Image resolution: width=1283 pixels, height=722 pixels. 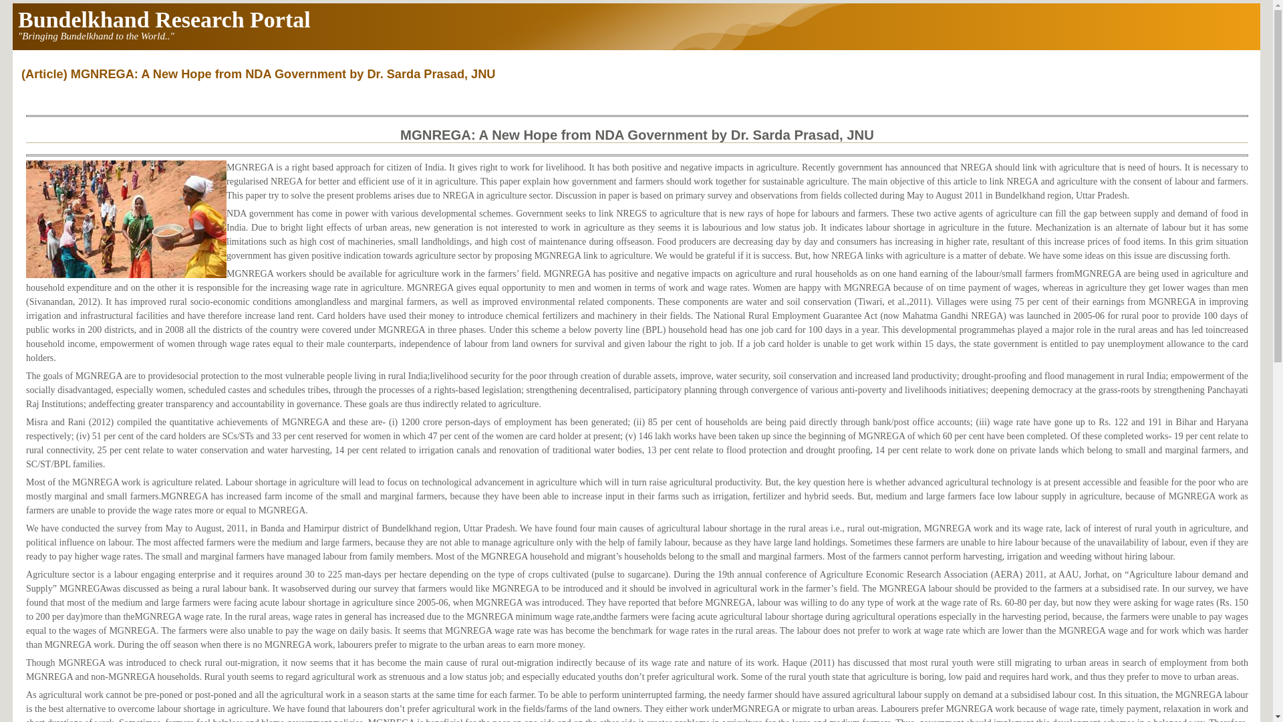 What do you see at coordinates (164, 19) in the screenshot?
I see `Home` at bounding box center [164, 19].